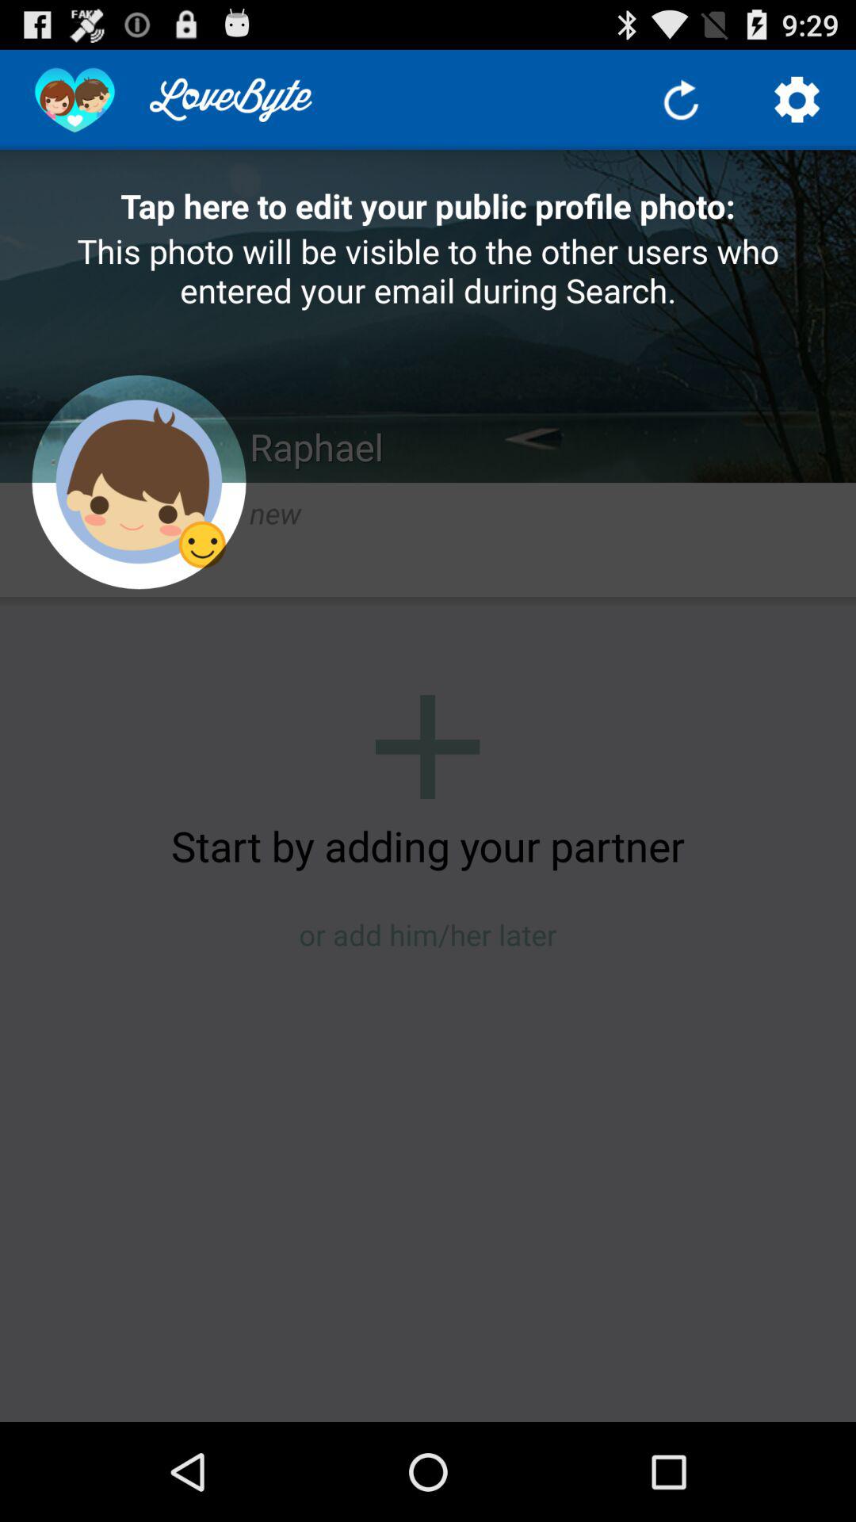  I want to click on flip to the start by adding icon, so click(428, 845).